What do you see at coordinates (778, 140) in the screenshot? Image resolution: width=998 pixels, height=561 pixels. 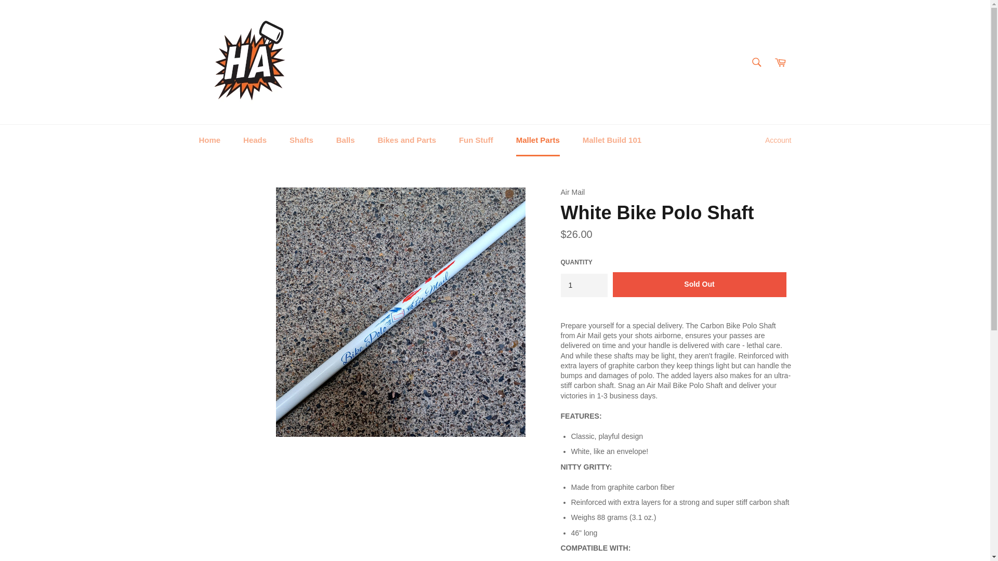 I see `Account` at bounding box center [778, 140].